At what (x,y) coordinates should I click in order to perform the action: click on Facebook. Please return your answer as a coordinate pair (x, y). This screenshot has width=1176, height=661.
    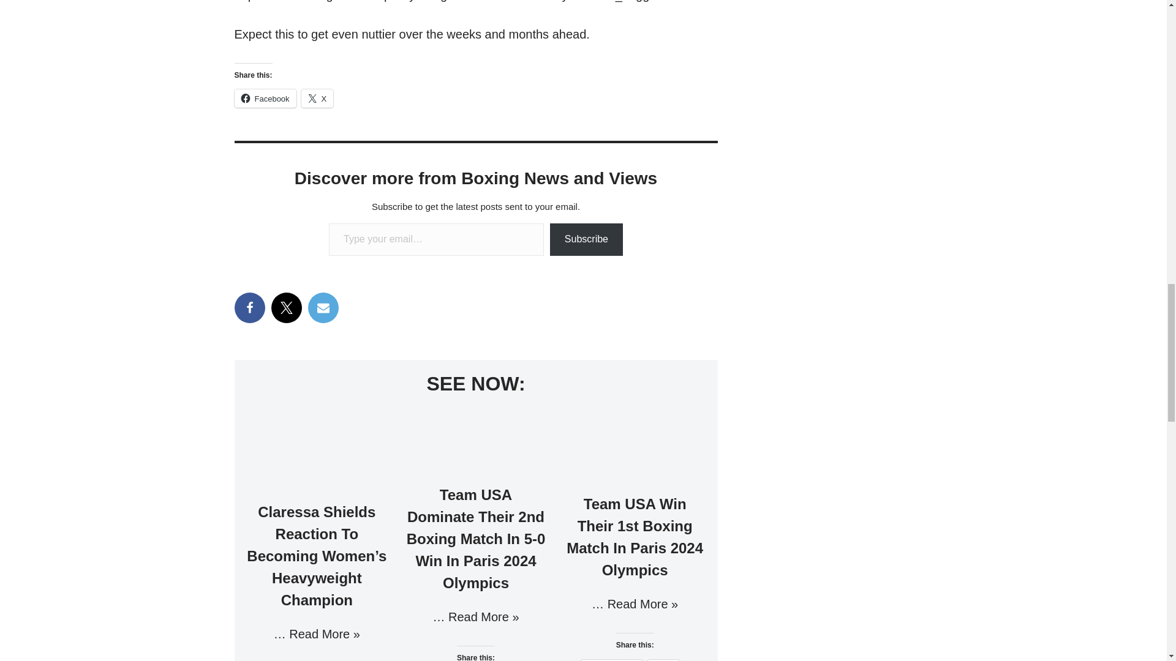
    Looking at the image, I should click on (265, 98).